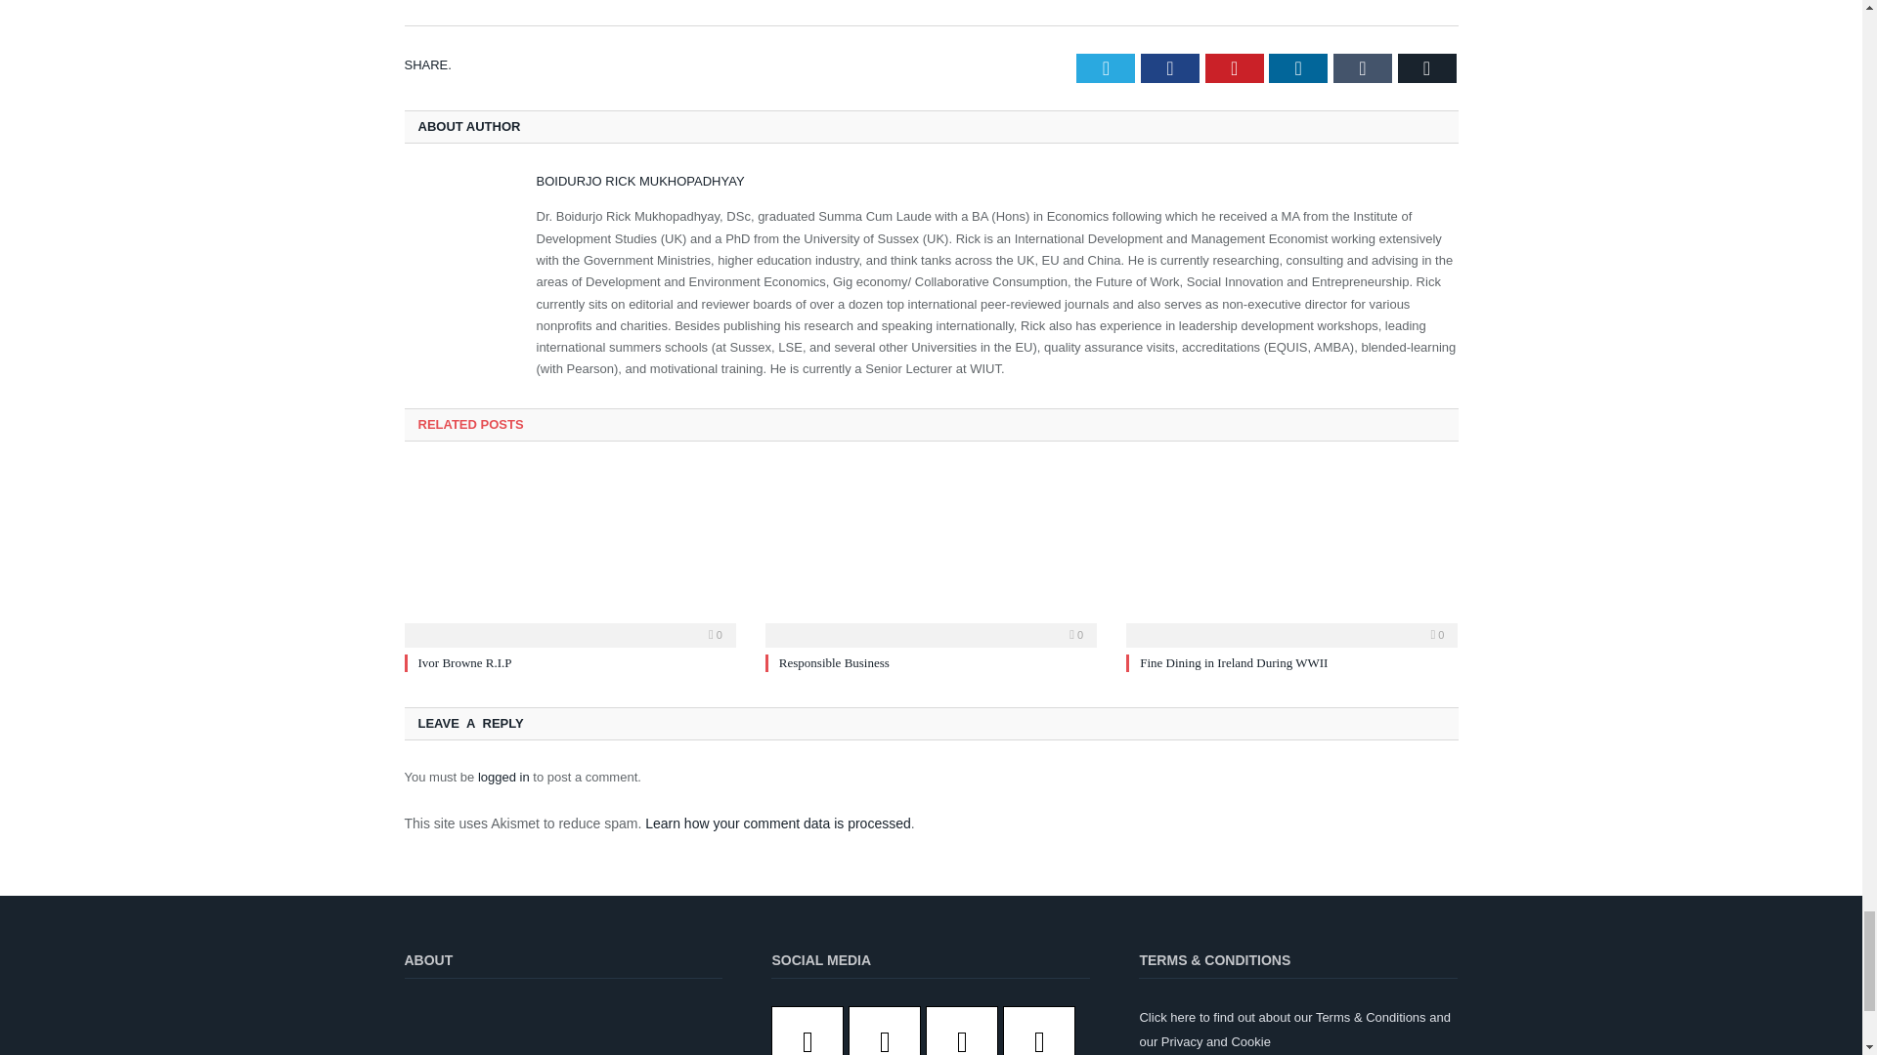 Image resolution: width=1877 pixels, height=1055 pixels. What do you see at coordinates (1427, 68) in the screenshot?
I see `Share via Email` at bounding box center [1427, 68].